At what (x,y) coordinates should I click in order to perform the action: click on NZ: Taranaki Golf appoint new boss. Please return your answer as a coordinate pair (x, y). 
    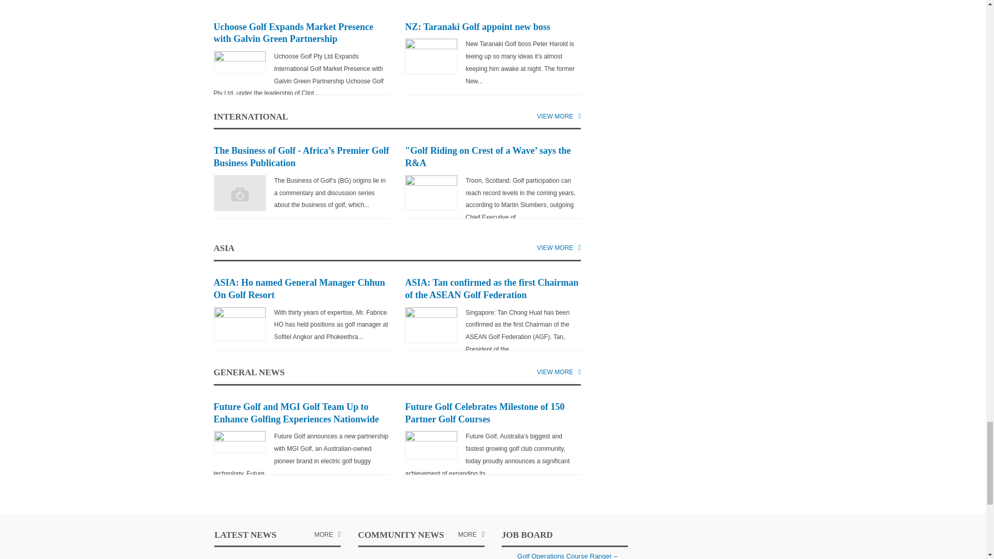
    Looking at the image, I should click on (477, 27).